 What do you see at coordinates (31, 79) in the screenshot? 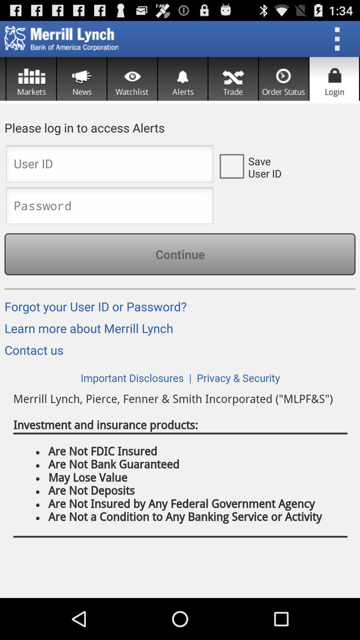
I see `see markets` at bounding box center [31, 79].